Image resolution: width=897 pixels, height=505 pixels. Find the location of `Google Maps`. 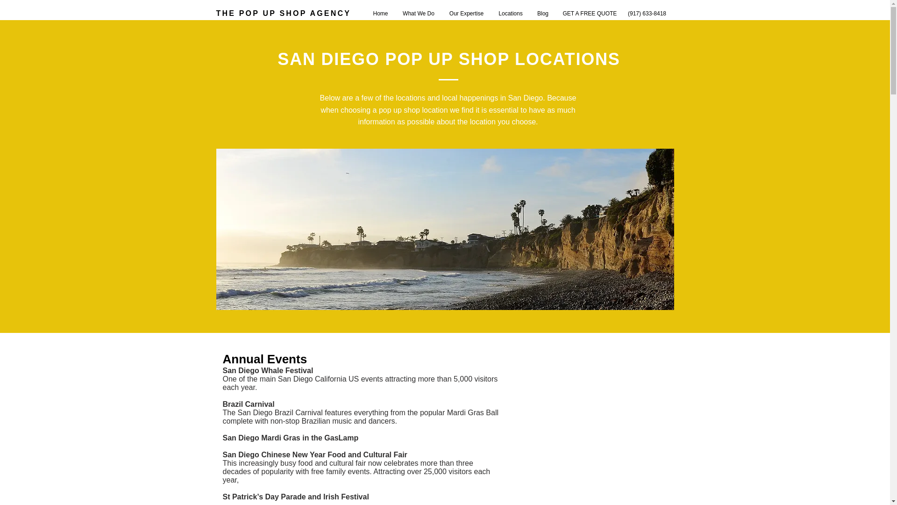

Google Maps is located at coordinates (601, 417).